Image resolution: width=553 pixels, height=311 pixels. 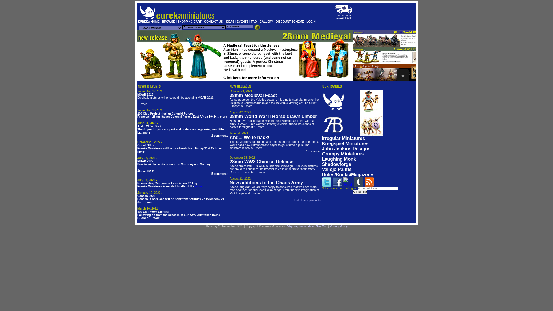 I want to click on more, so click(x=141, y=151).